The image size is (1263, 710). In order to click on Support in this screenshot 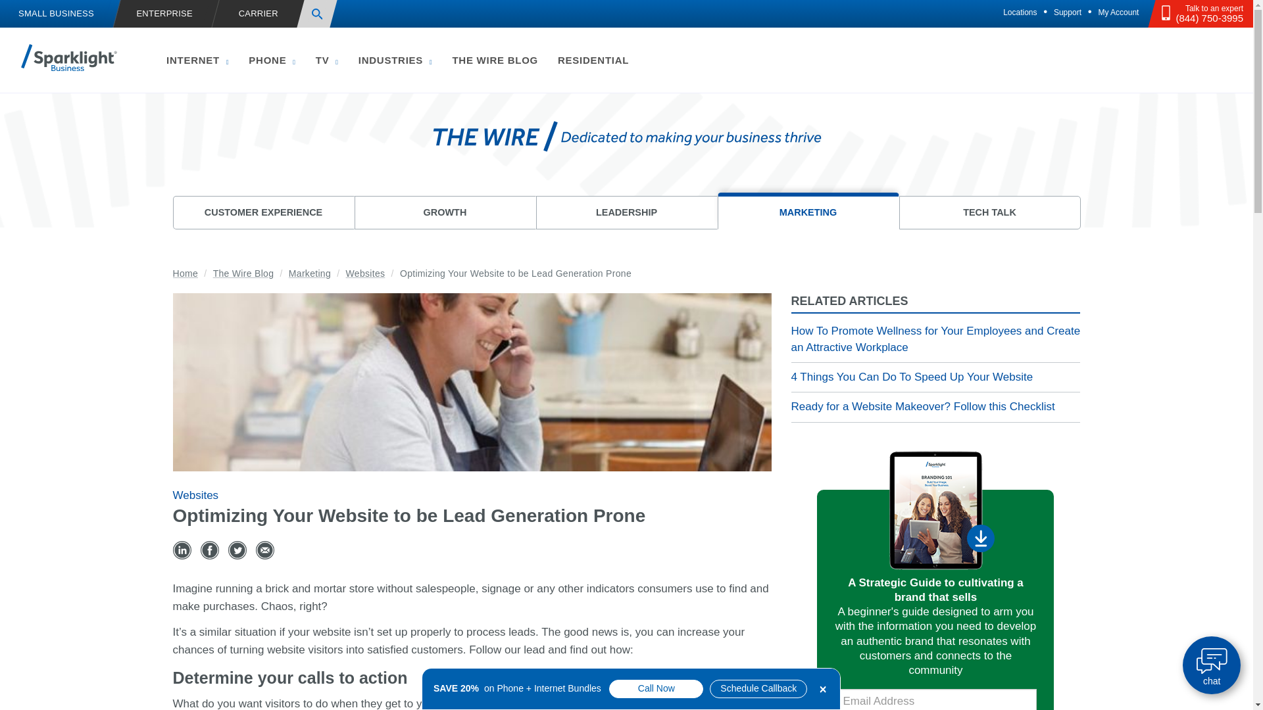, I will do `click(1068, 12)`.